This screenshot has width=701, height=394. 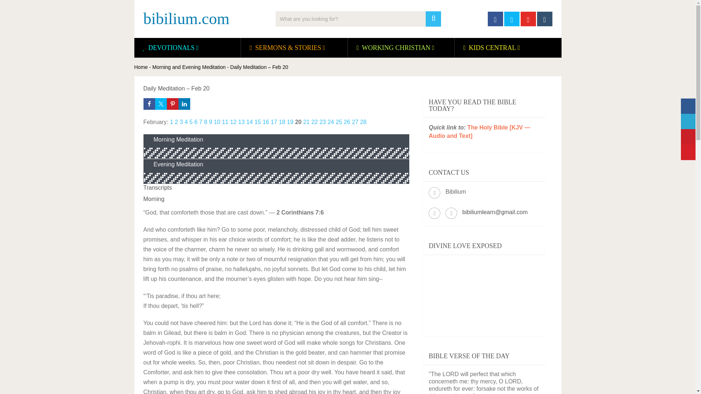 I want to click on 21, so click(x=306, y=122).